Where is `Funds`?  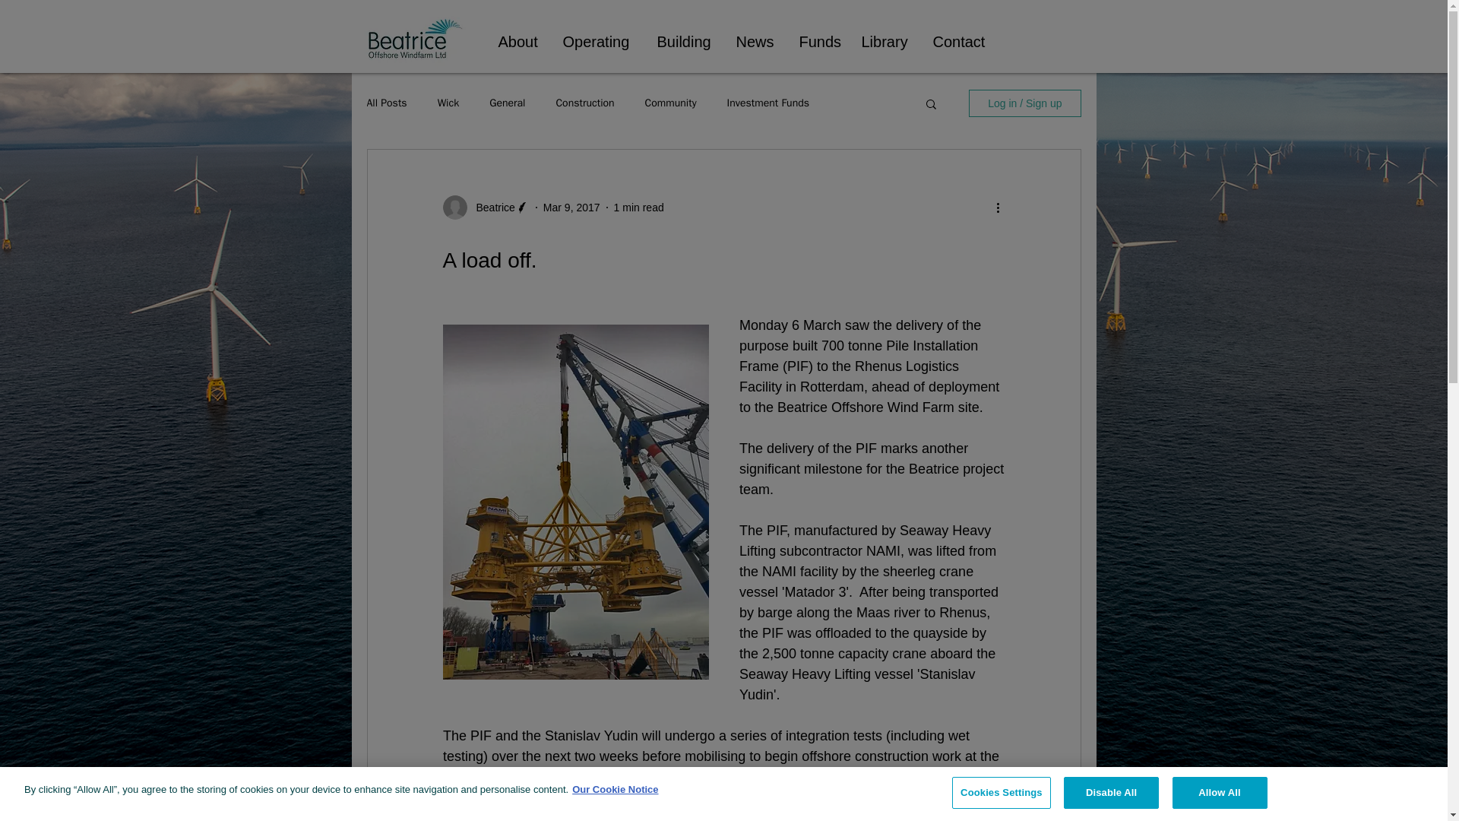
Funds is located at coordinates (818, 41).